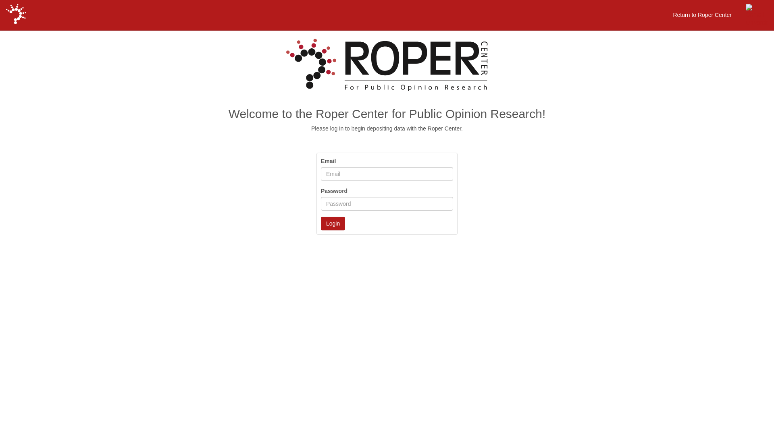  What do you see at coordinates (702, 15) in the screenshot?
I see `Return to Roper Center` at bounding box center [702, 15].